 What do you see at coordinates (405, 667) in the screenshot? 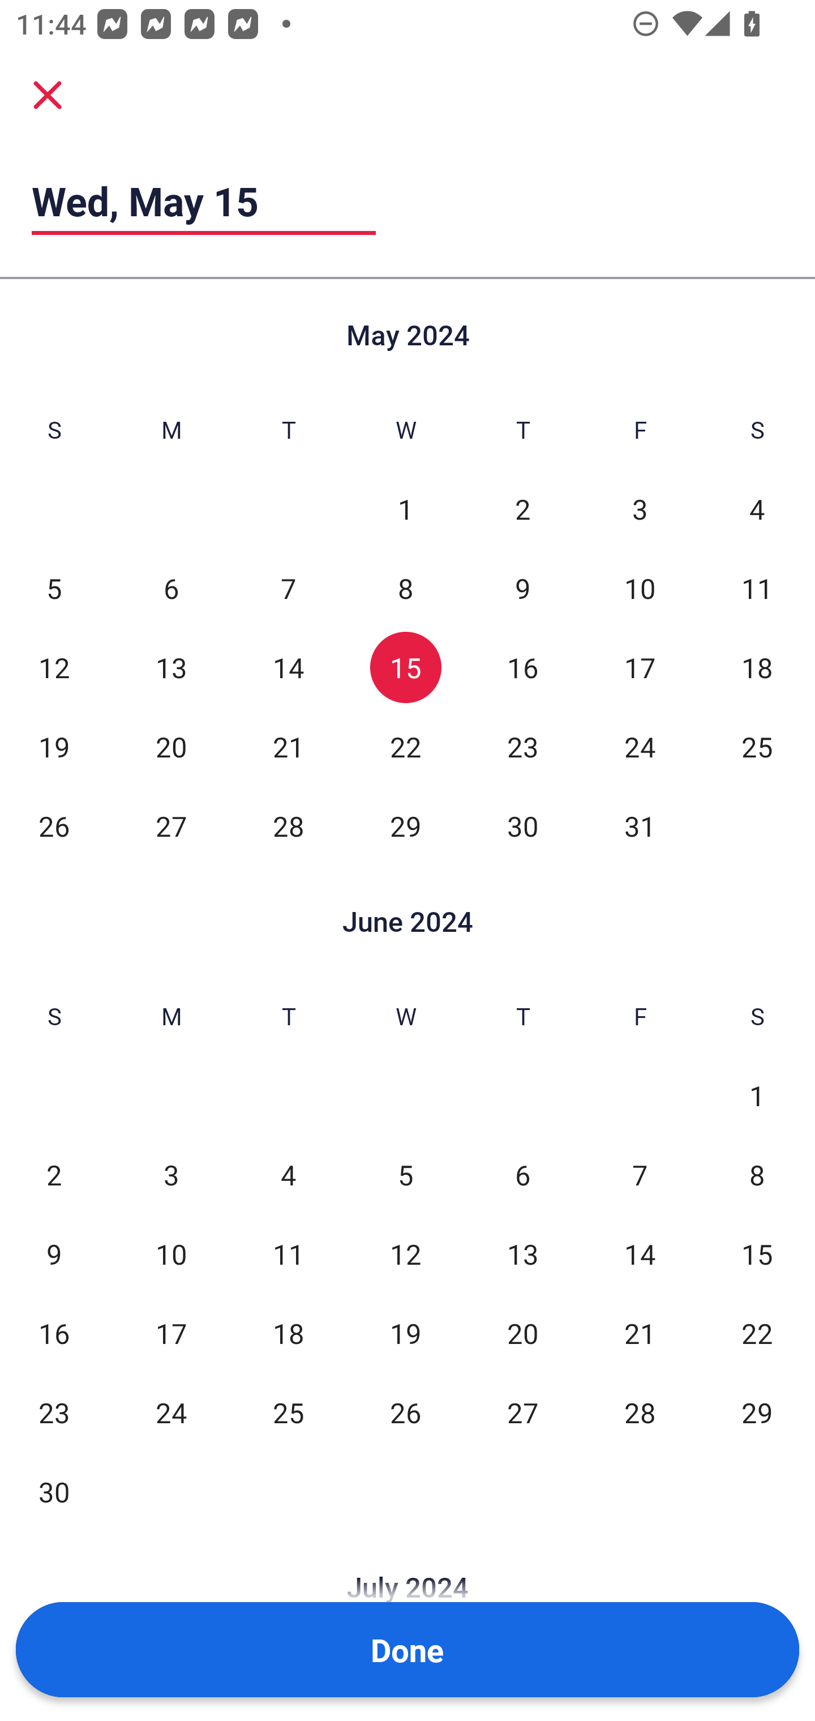
I see `15 Wed, May 15, Selected` at bounding box center [405, 667].